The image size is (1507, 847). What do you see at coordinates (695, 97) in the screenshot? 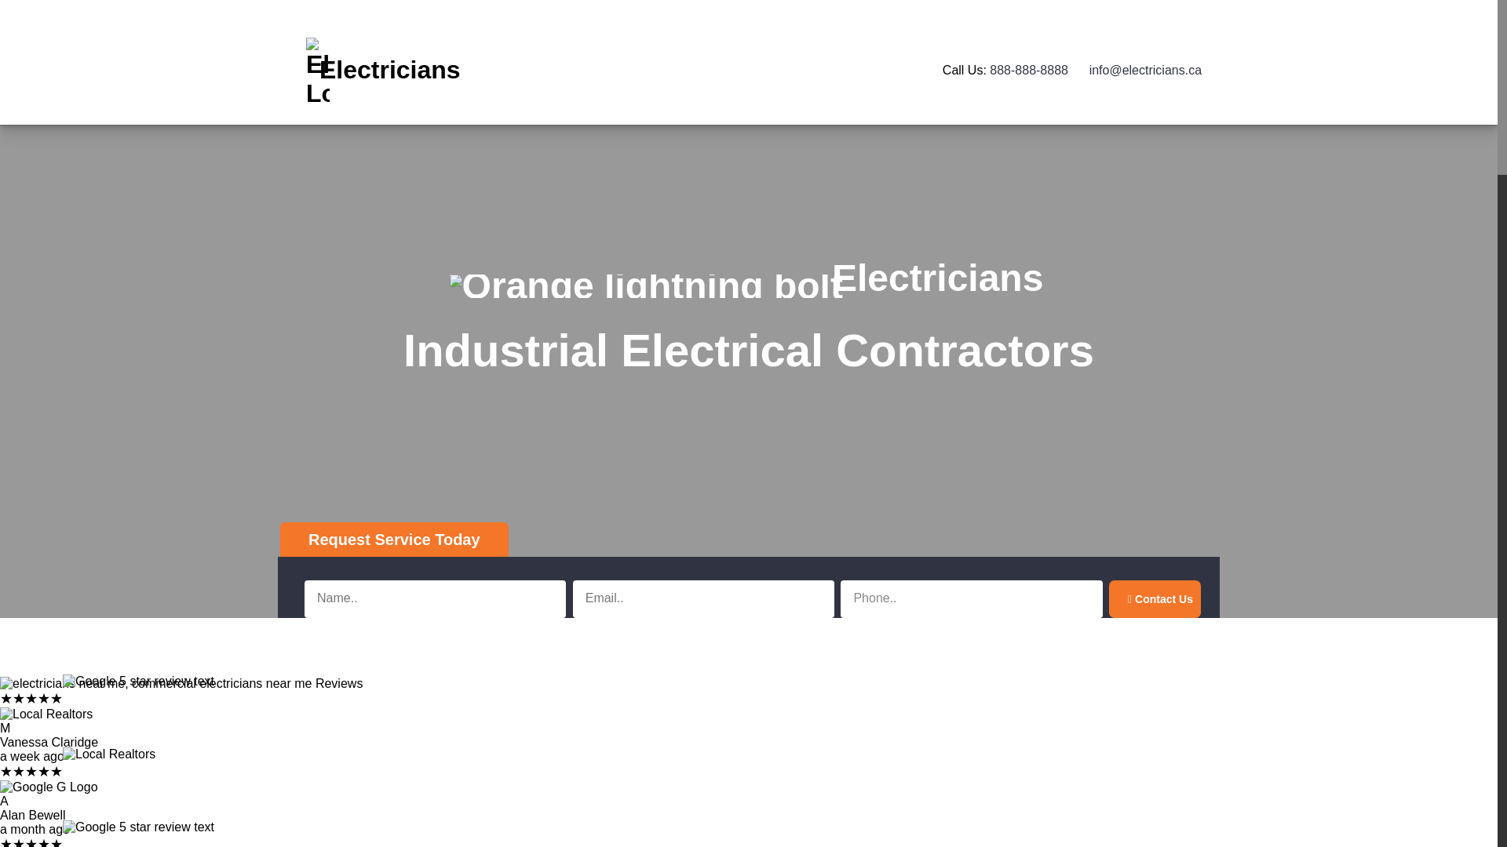
I see `Contact` at bounding box center [695, 97].